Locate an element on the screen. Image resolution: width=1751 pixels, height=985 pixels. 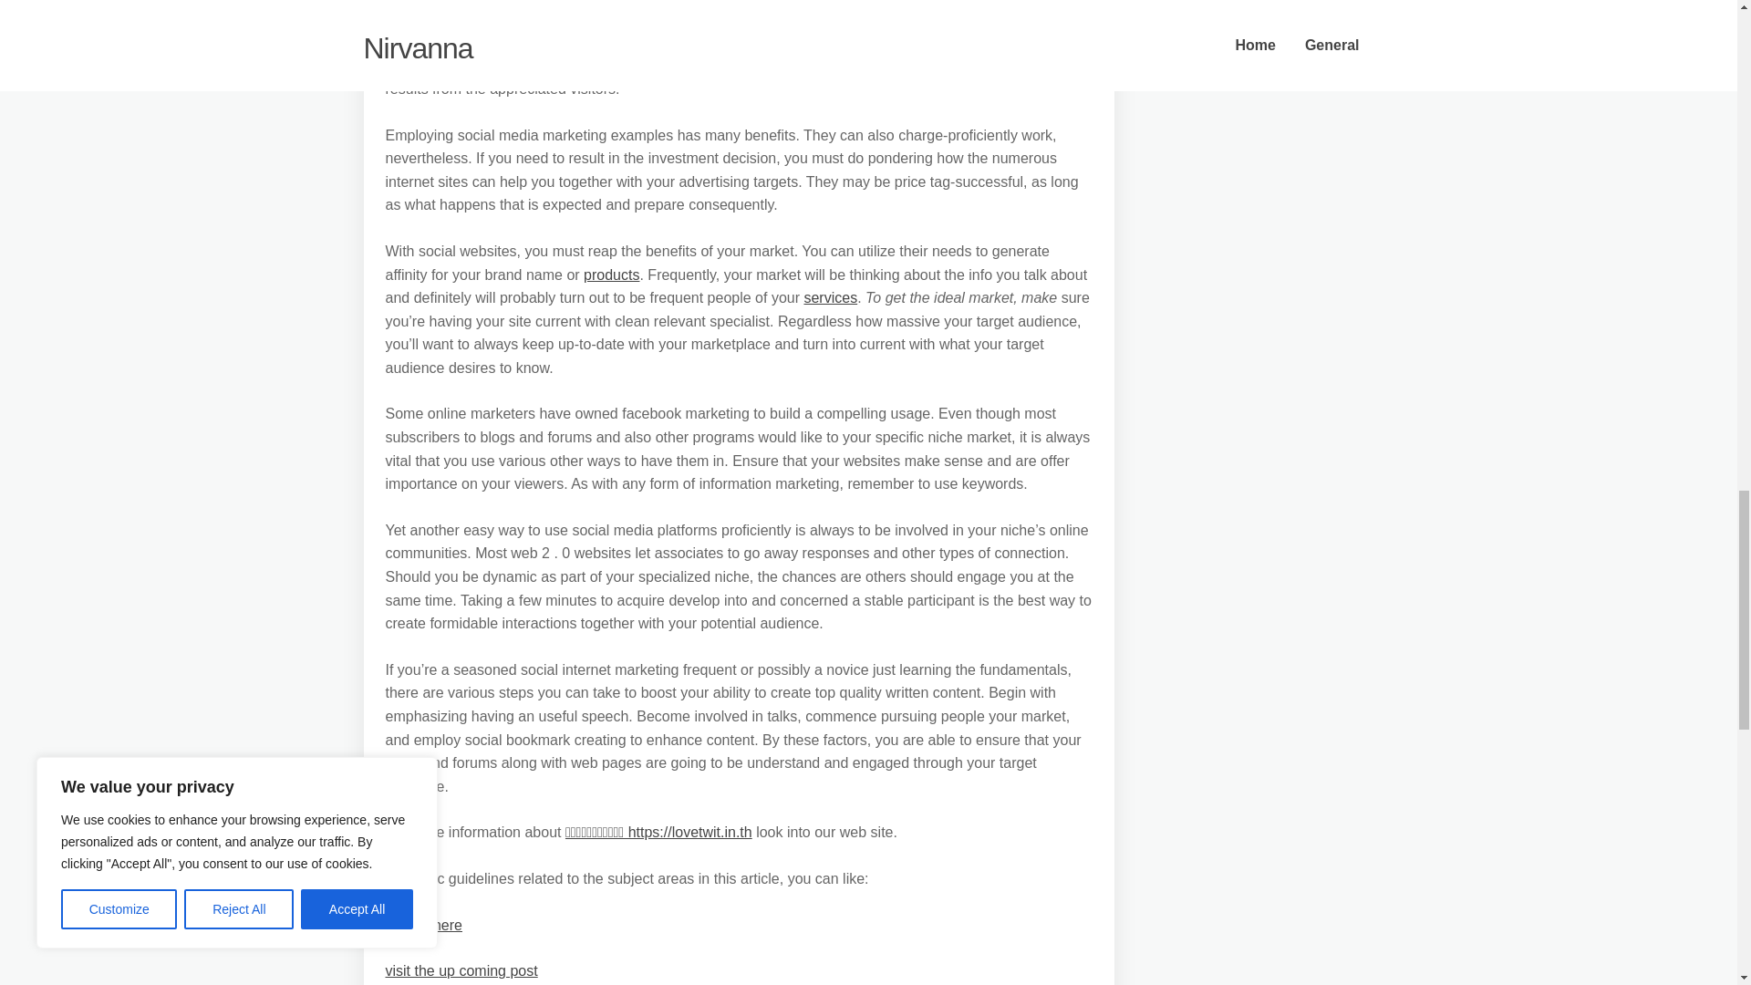
services is located at coordinates (830, 297).